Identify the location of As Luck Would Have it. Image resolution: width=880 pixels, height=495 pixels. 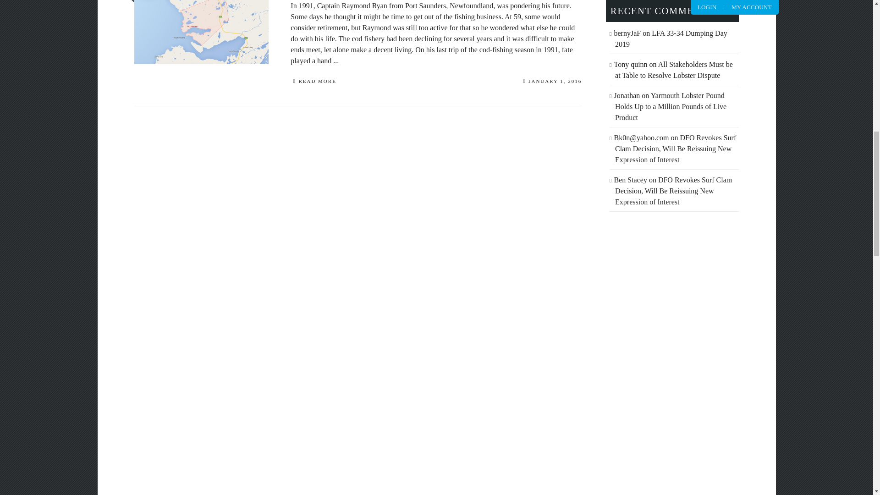
(436, 5).